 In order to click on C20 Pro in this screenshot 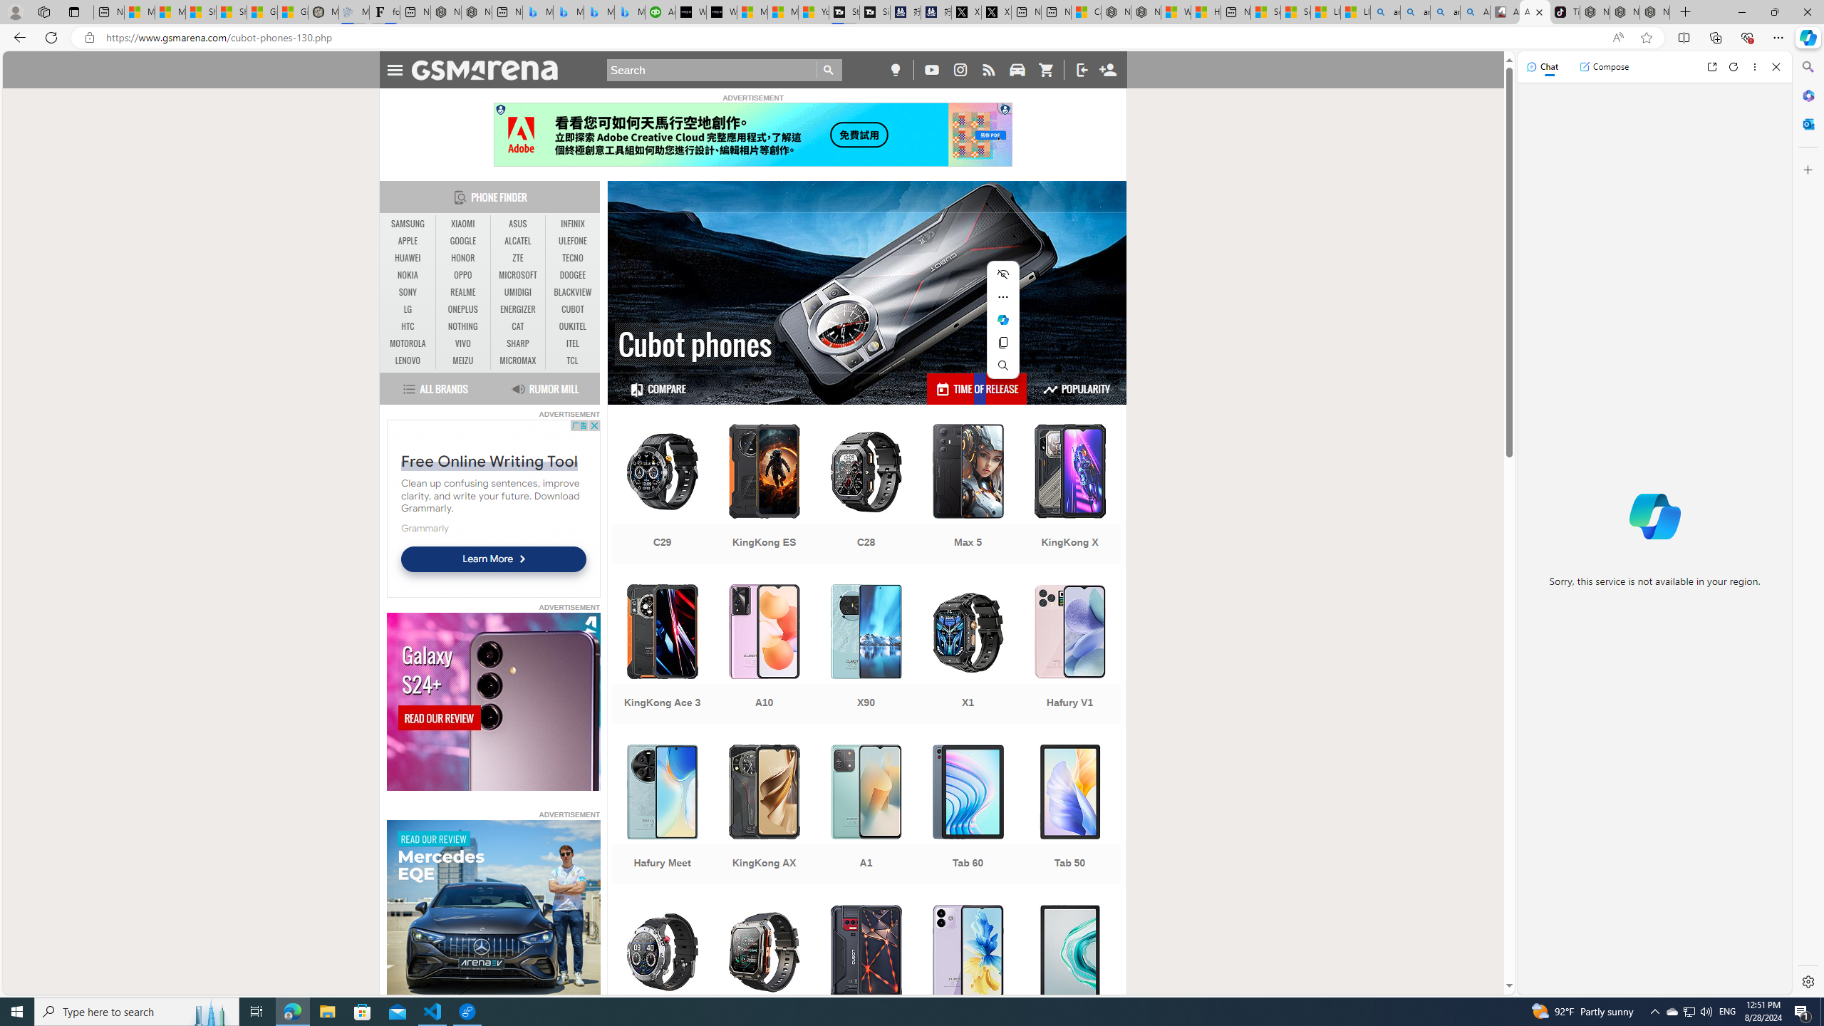, I will do `click(764, 976)`.